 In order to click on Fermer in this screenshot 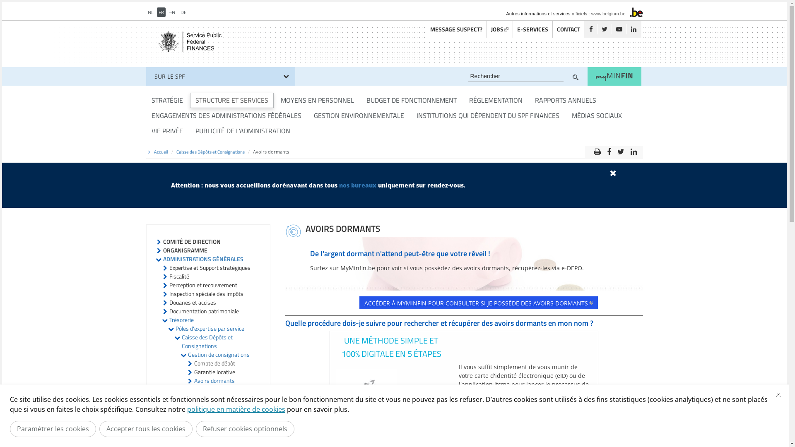, I will do `click(778, 395)`.